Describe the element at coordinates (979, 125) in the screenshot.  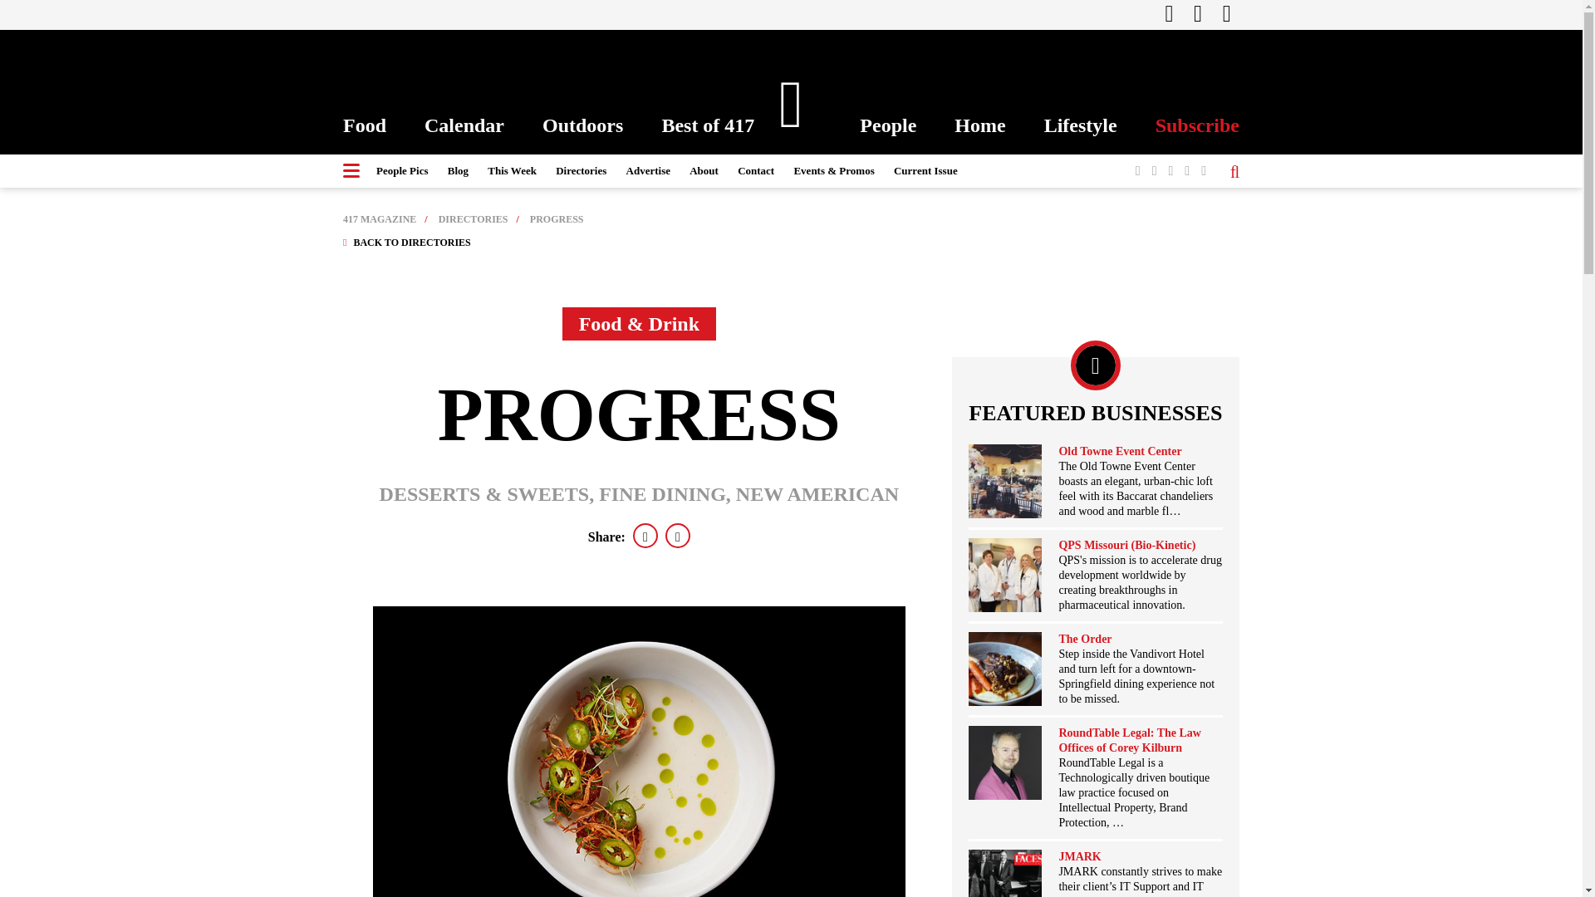
I see `417 Home` at that location.